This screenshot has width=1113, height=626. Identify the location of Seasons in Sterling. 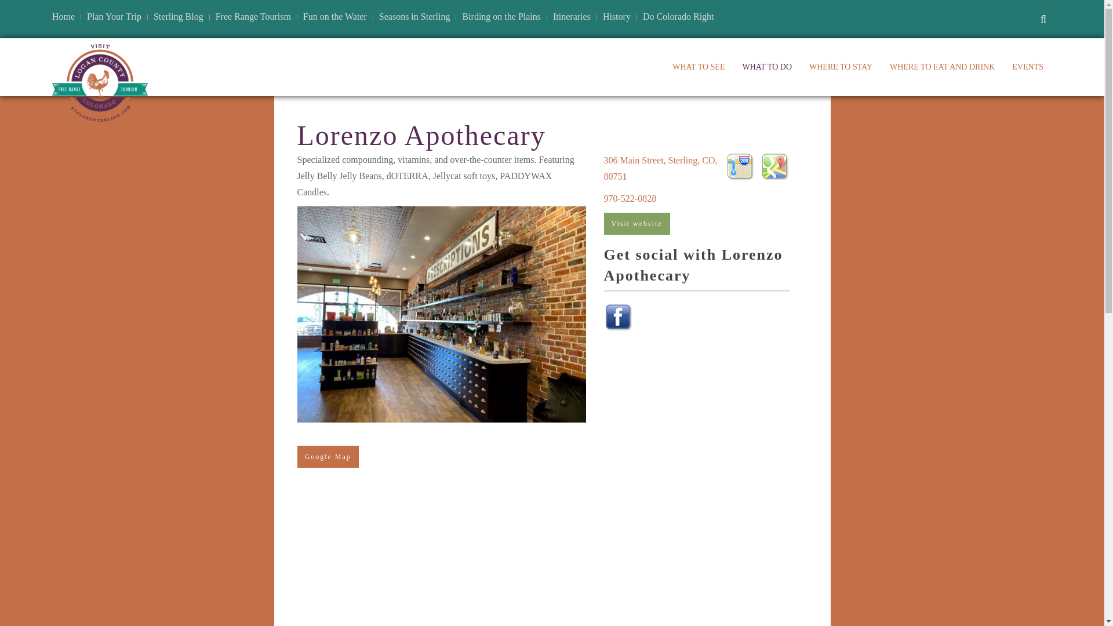
(415, 17).